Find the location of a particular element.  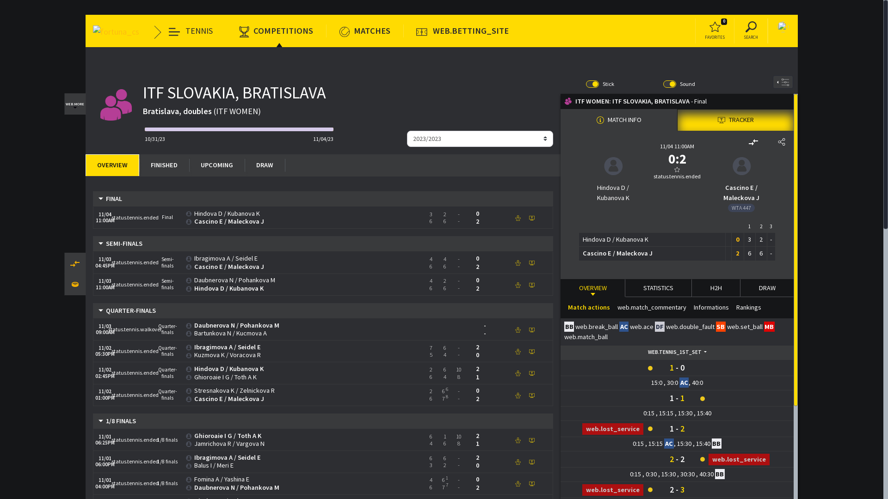

Venues is located at coordinates (486, 230).